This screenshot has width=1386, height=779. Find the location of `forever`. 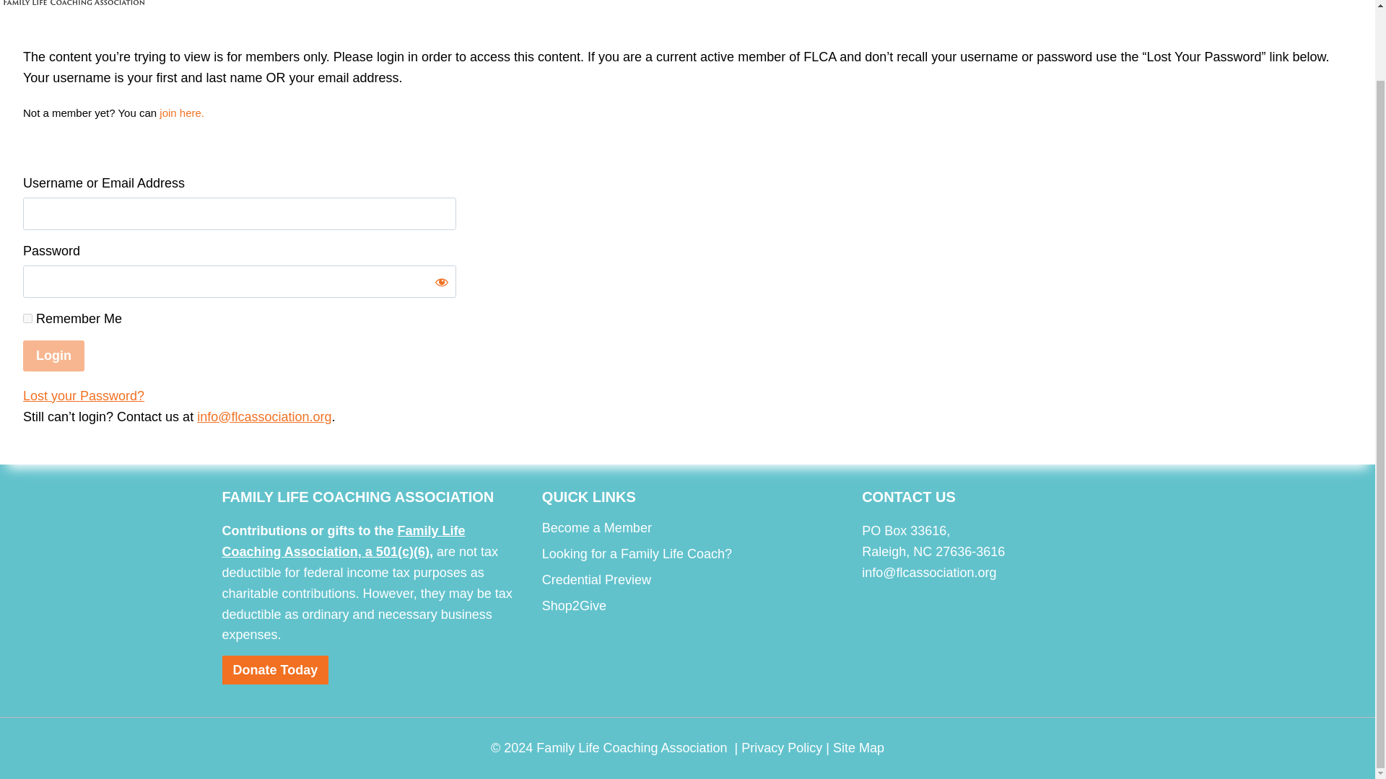

forever is located at coordinates (27, 319).